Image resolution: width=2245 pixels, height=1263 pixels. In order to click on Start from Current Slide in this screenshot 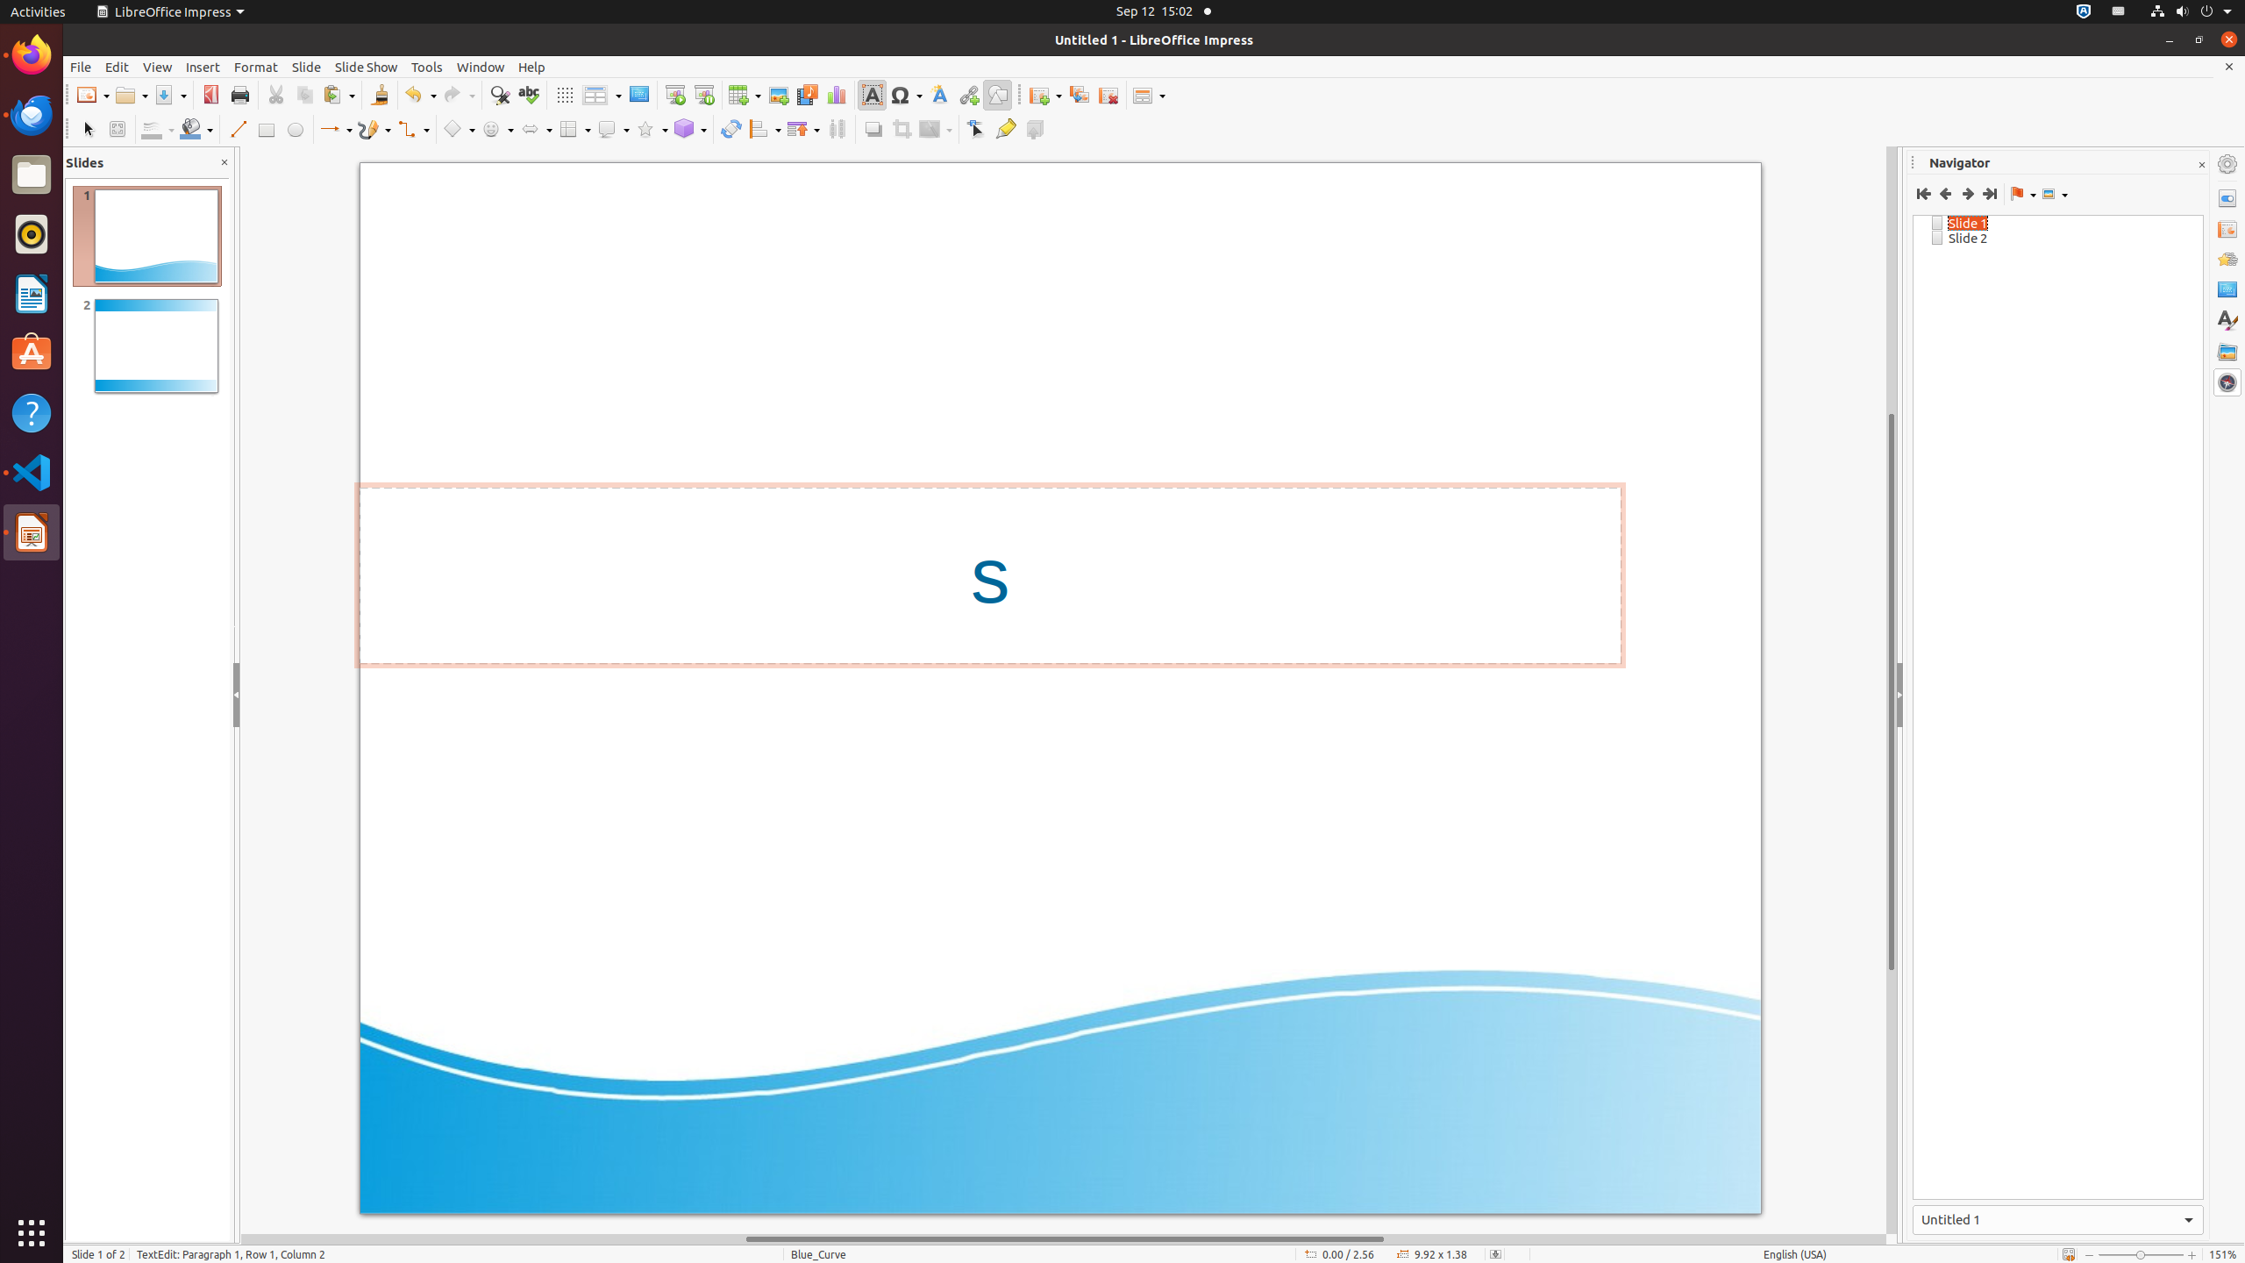, I will do `click(703, 95)`.